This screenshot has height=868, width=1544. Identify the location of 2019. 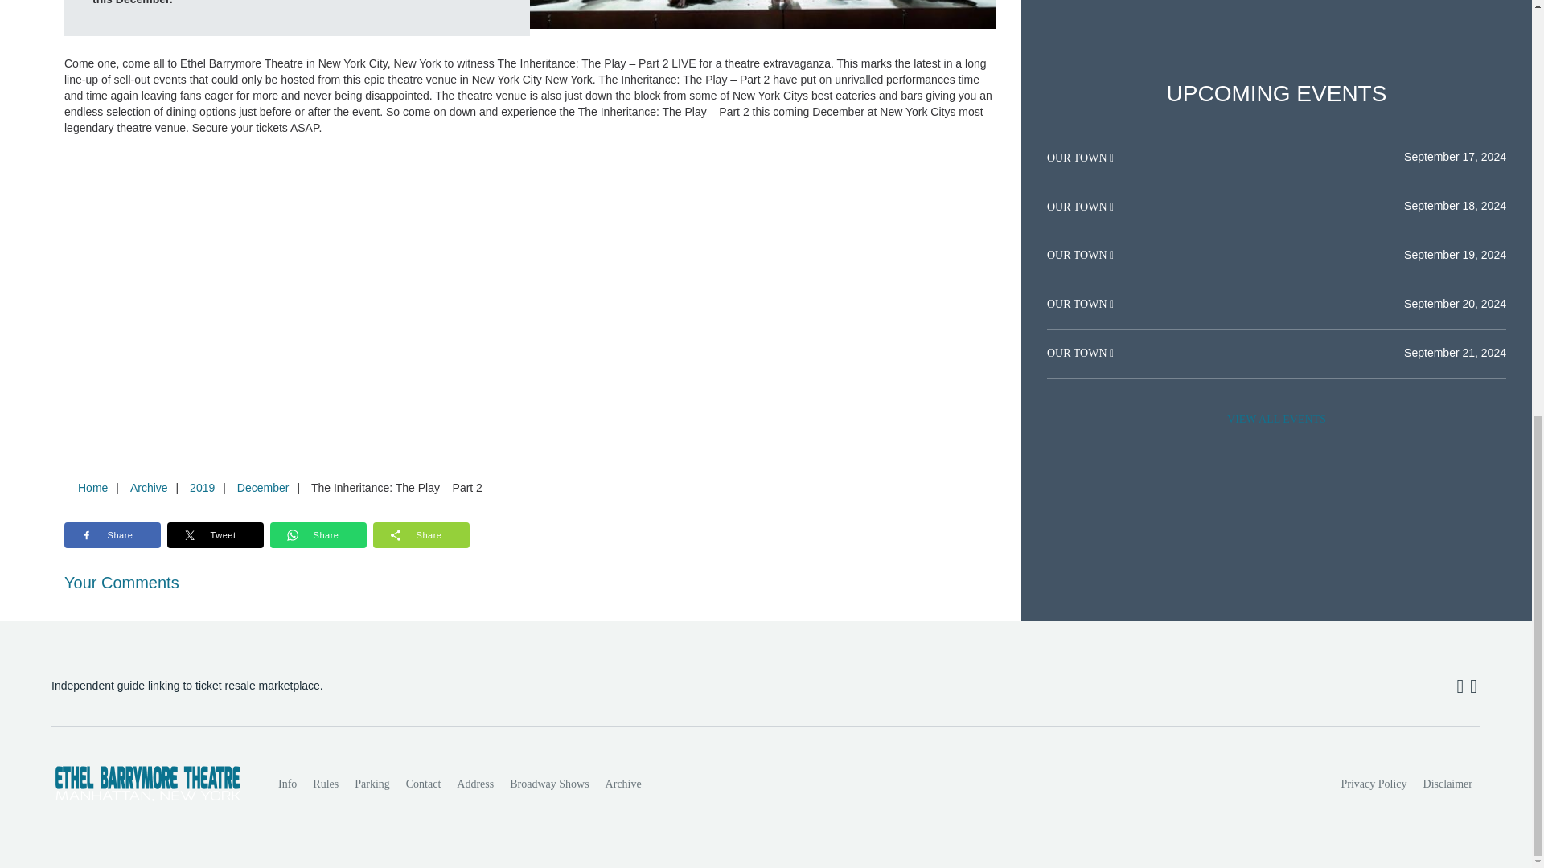
(202, 487).